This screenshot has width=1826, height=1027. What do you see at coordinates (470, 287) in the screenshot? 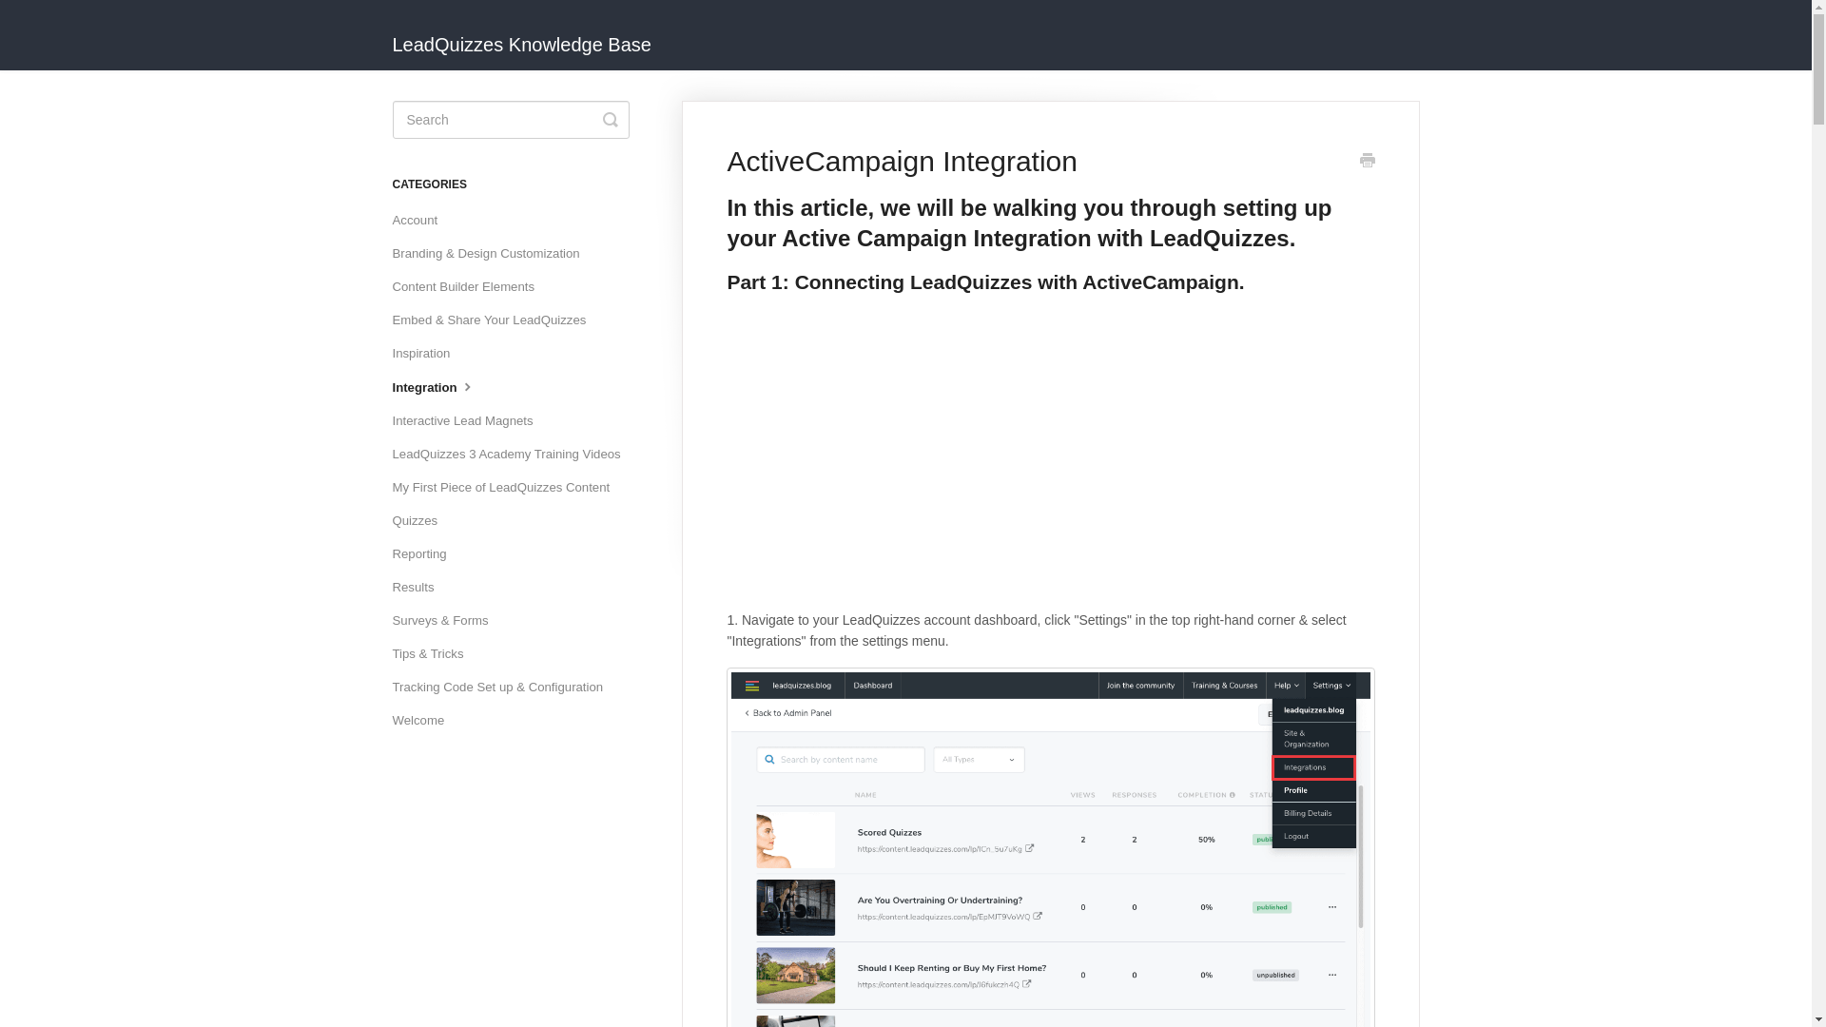
I see `Content Builder Elements` at bounding box center [470, 287].